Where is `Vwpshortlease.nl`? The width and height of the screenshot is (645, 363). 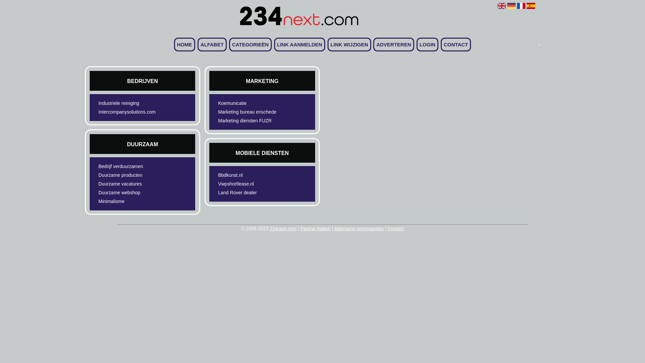
Vwpshortlease.nl is located at coordinates (251, 184).